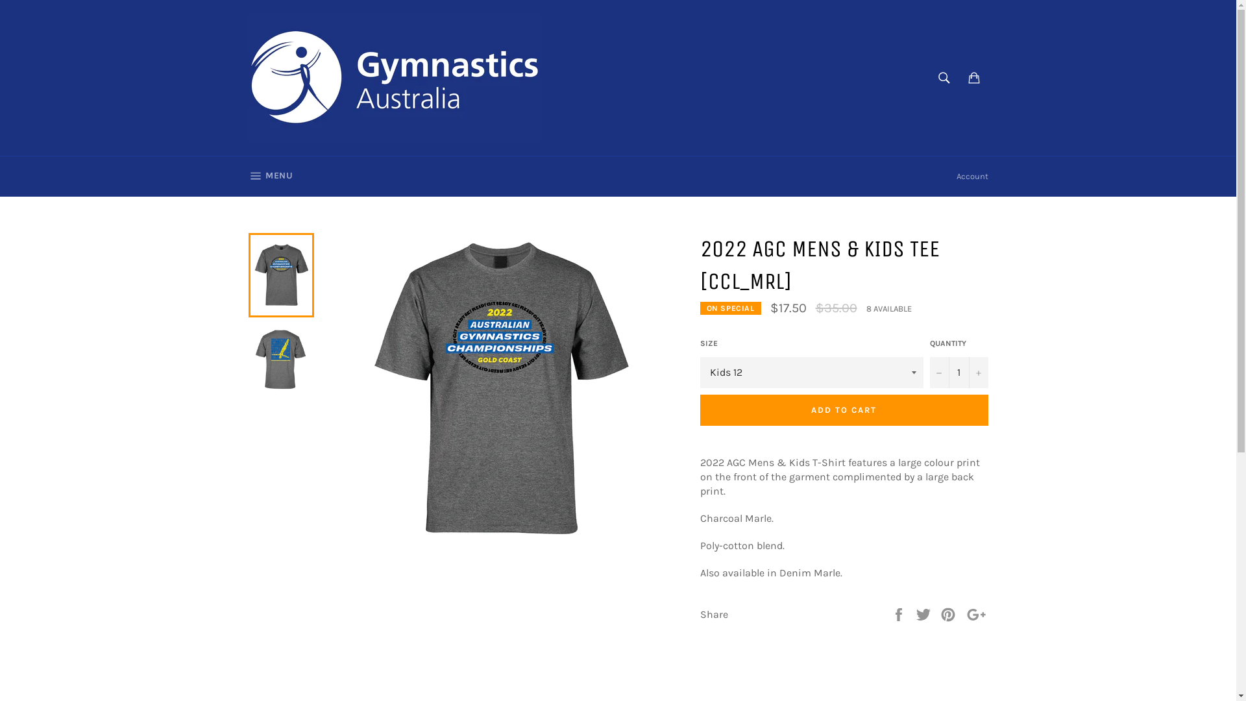 The image size is (1246, 701). Describe the element at coordinates (925, 614) in the screenshot. I see `Tweet` at that location.